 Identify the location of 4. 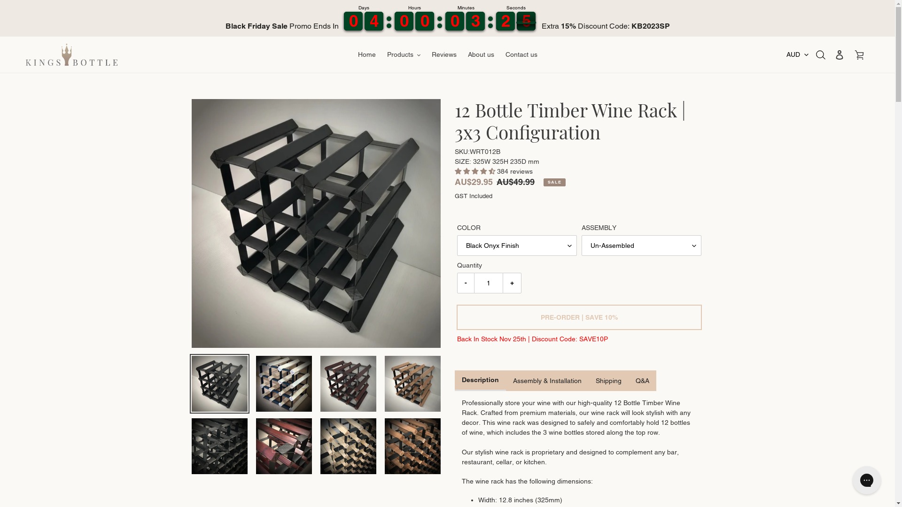
(505, 21).